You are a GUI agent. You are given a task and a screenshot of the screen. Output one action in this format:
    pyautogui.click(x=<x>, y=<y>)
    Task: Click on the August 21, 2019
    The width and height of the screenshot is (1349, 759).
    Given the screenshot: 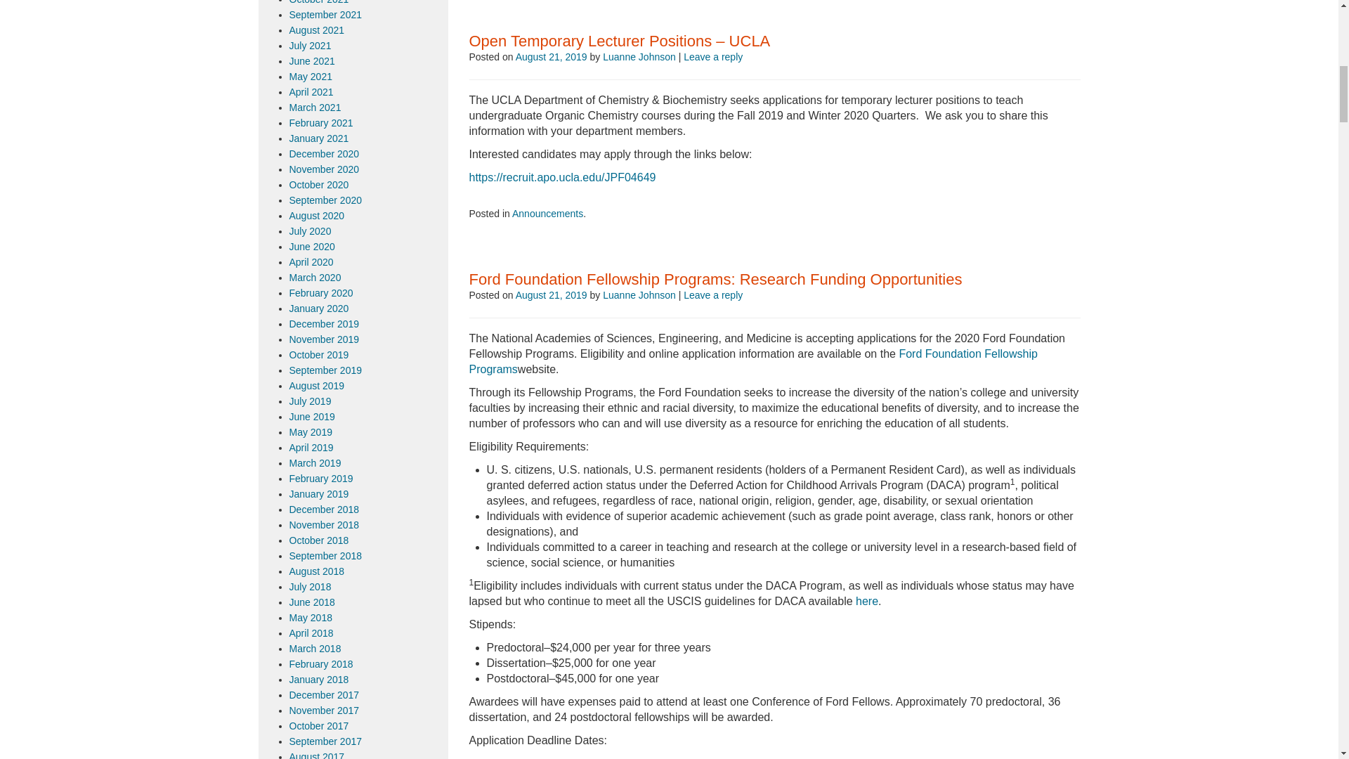 What is the action you would take?
    pyautogui.click(x=551, y=294)
    